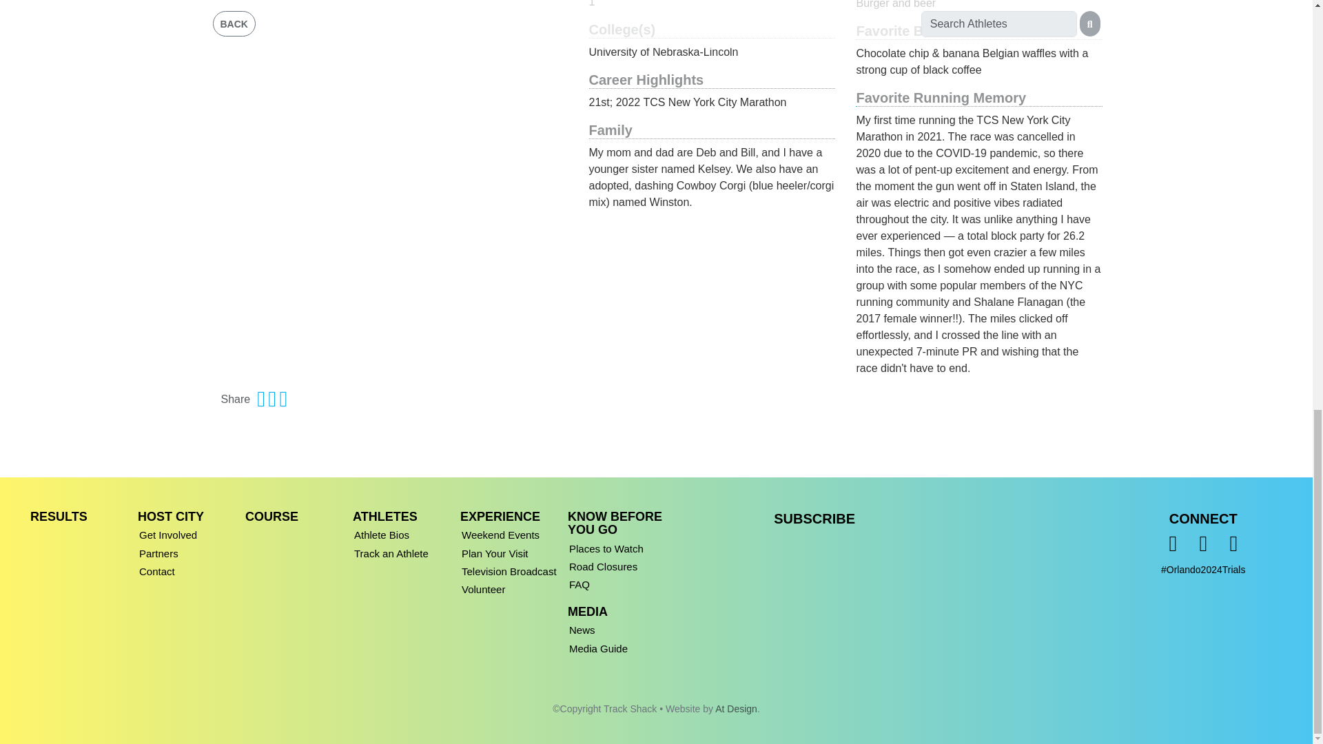 The image size is (1323, 744). What do you see at coordinates (59, 517) in the screenshot?
I see `RESULTS` at bounding box center [59, 517].